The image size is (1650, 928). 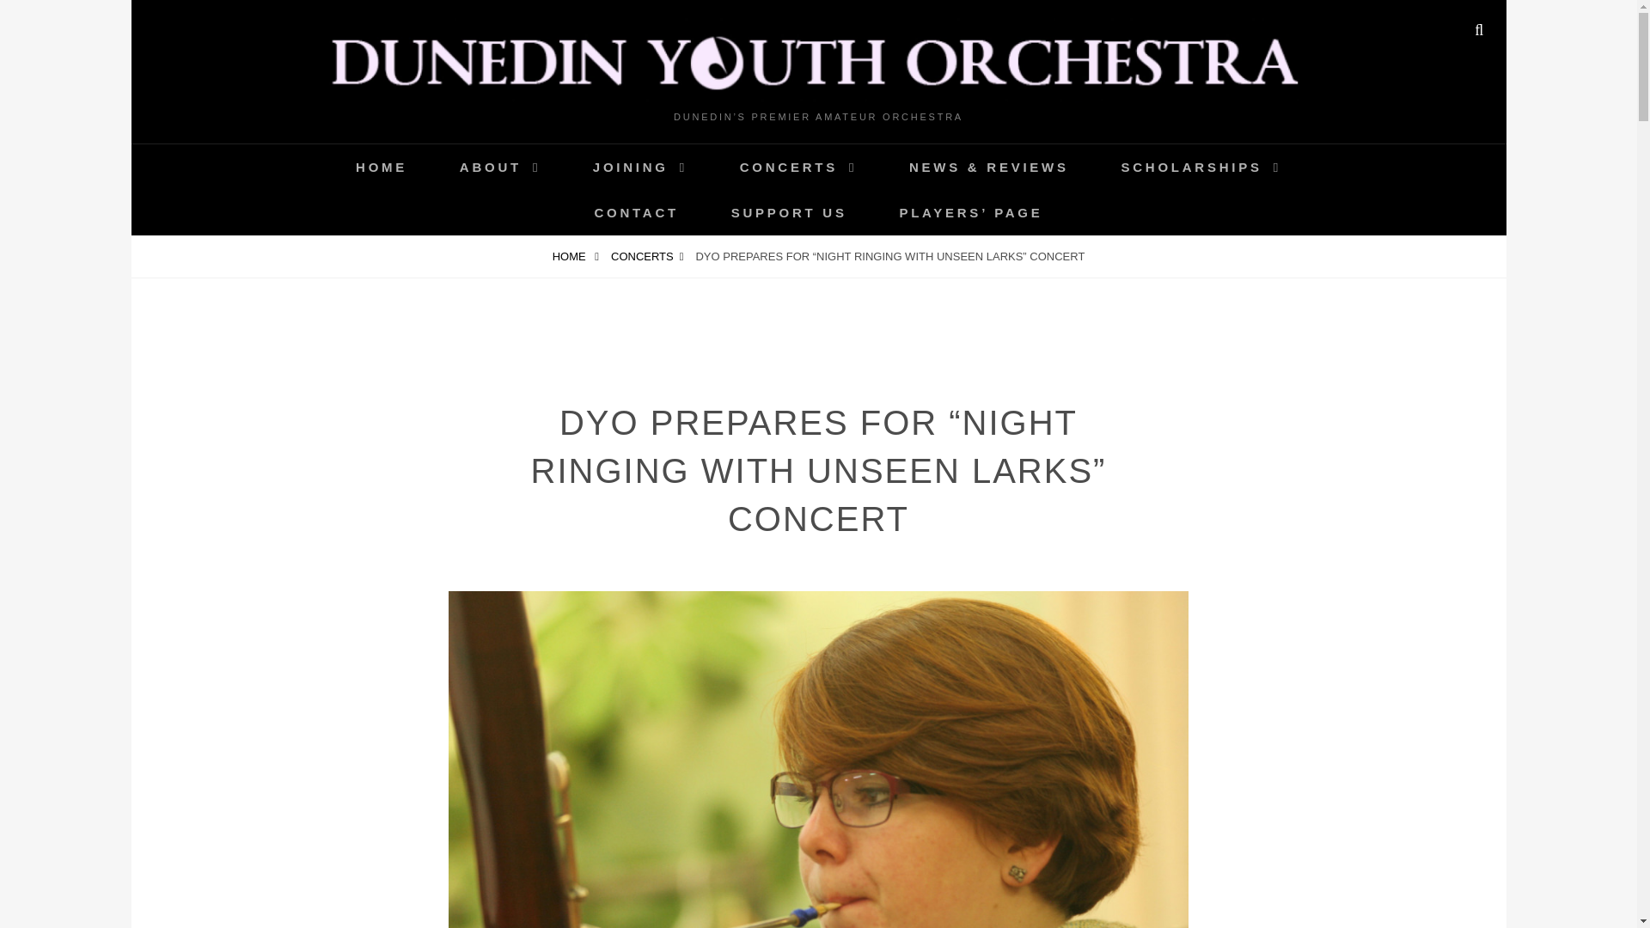 I want to click on SCHOLARSHIPS, so click(x=1201, y=167).